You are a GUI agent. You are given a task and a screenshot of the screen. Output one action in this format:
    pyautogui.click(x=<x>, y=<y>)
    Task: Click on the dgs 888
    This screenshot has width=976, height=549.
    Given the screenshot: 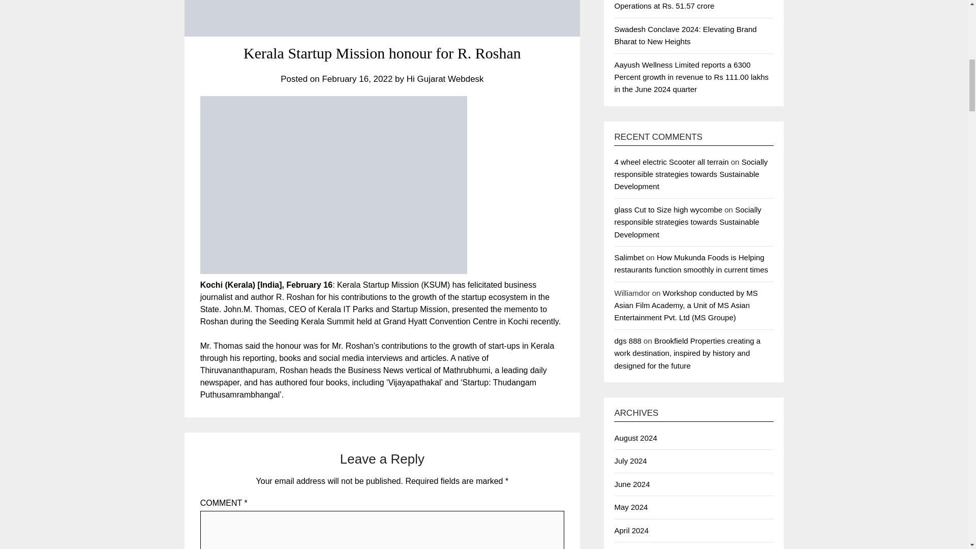 What is the action you would take?
    pyautogui.click(x=627, y=341)
    